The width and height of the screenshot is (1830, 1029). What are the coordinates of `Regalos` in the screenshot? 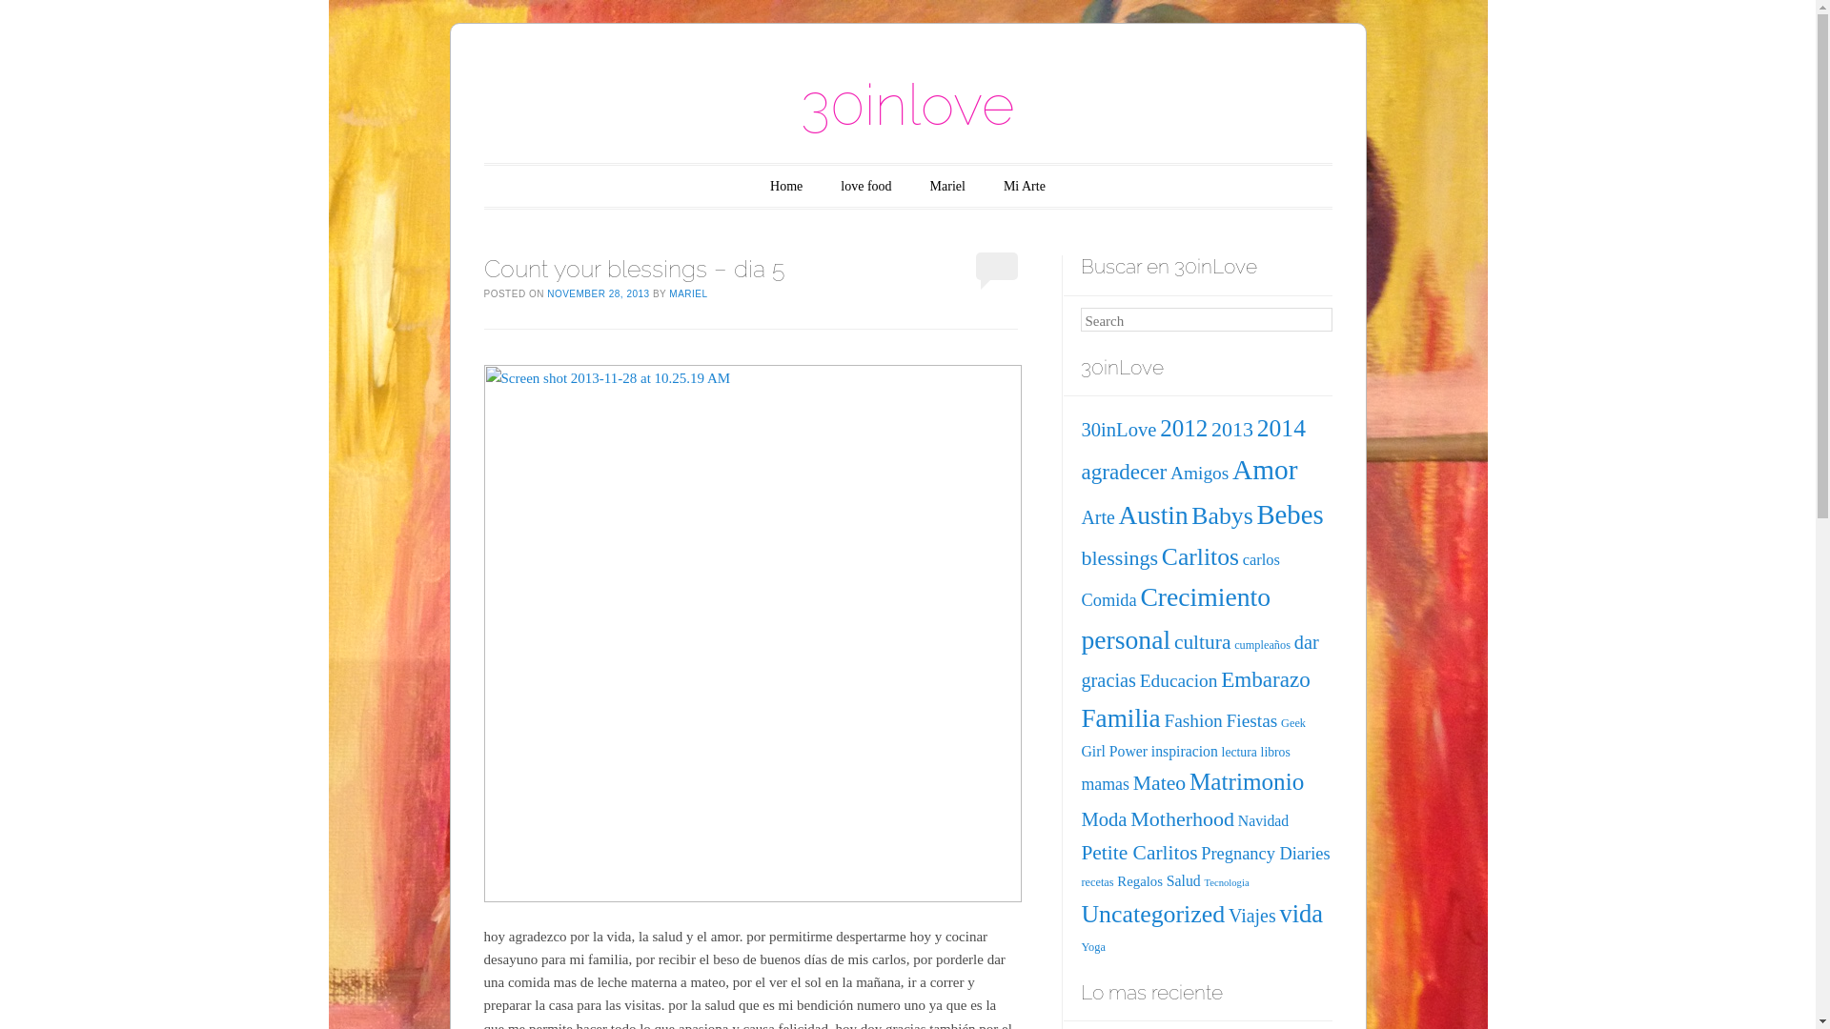 It's located at (1140, 881).